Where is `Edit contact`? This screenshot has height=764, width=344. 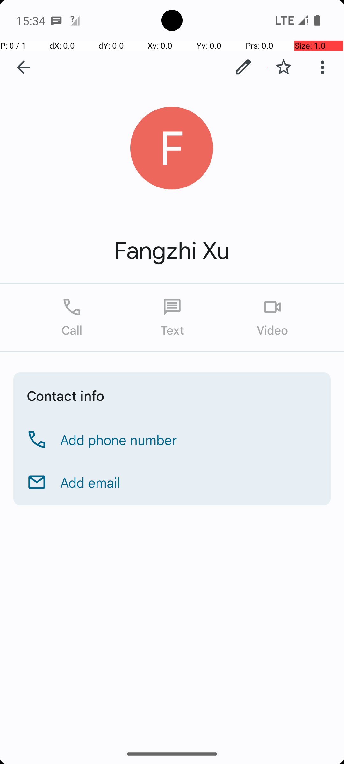 Edit contact is located at coordinates (243, 67).